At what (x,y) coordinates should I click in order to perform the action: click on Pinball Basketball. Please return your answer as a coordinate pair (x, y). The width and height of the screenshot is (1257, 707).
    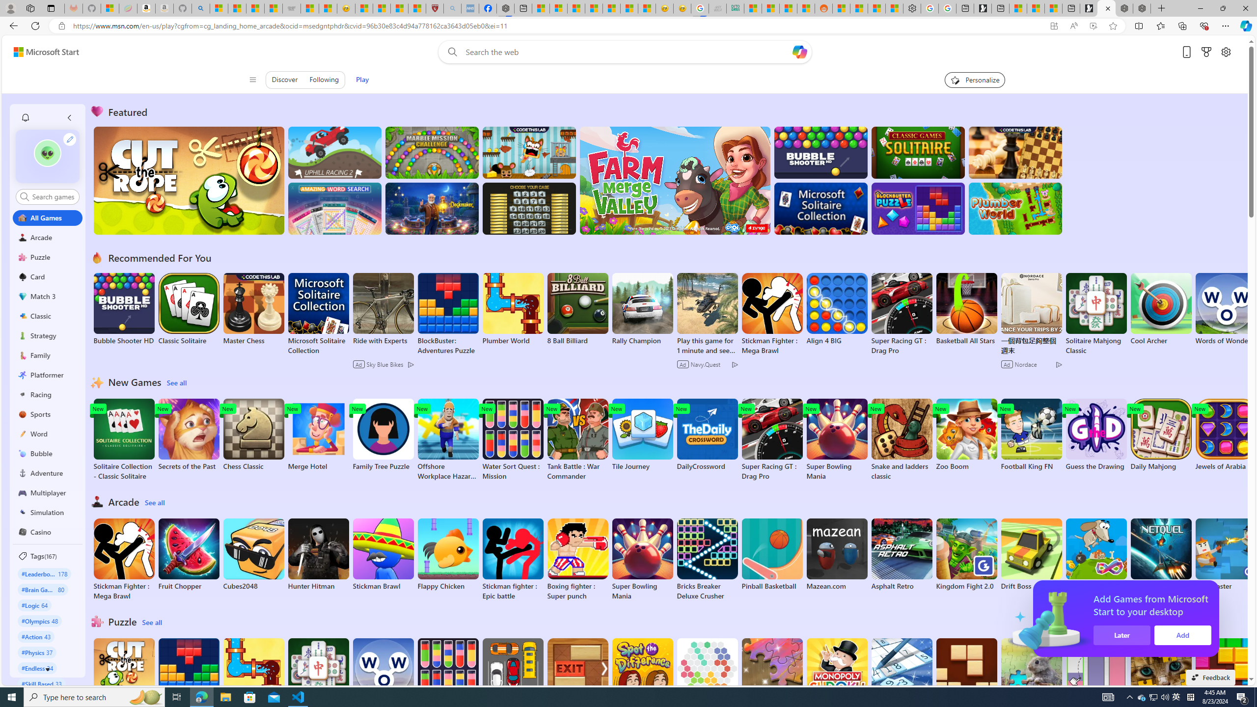
    Looking at the image, I should click on (772, 554).